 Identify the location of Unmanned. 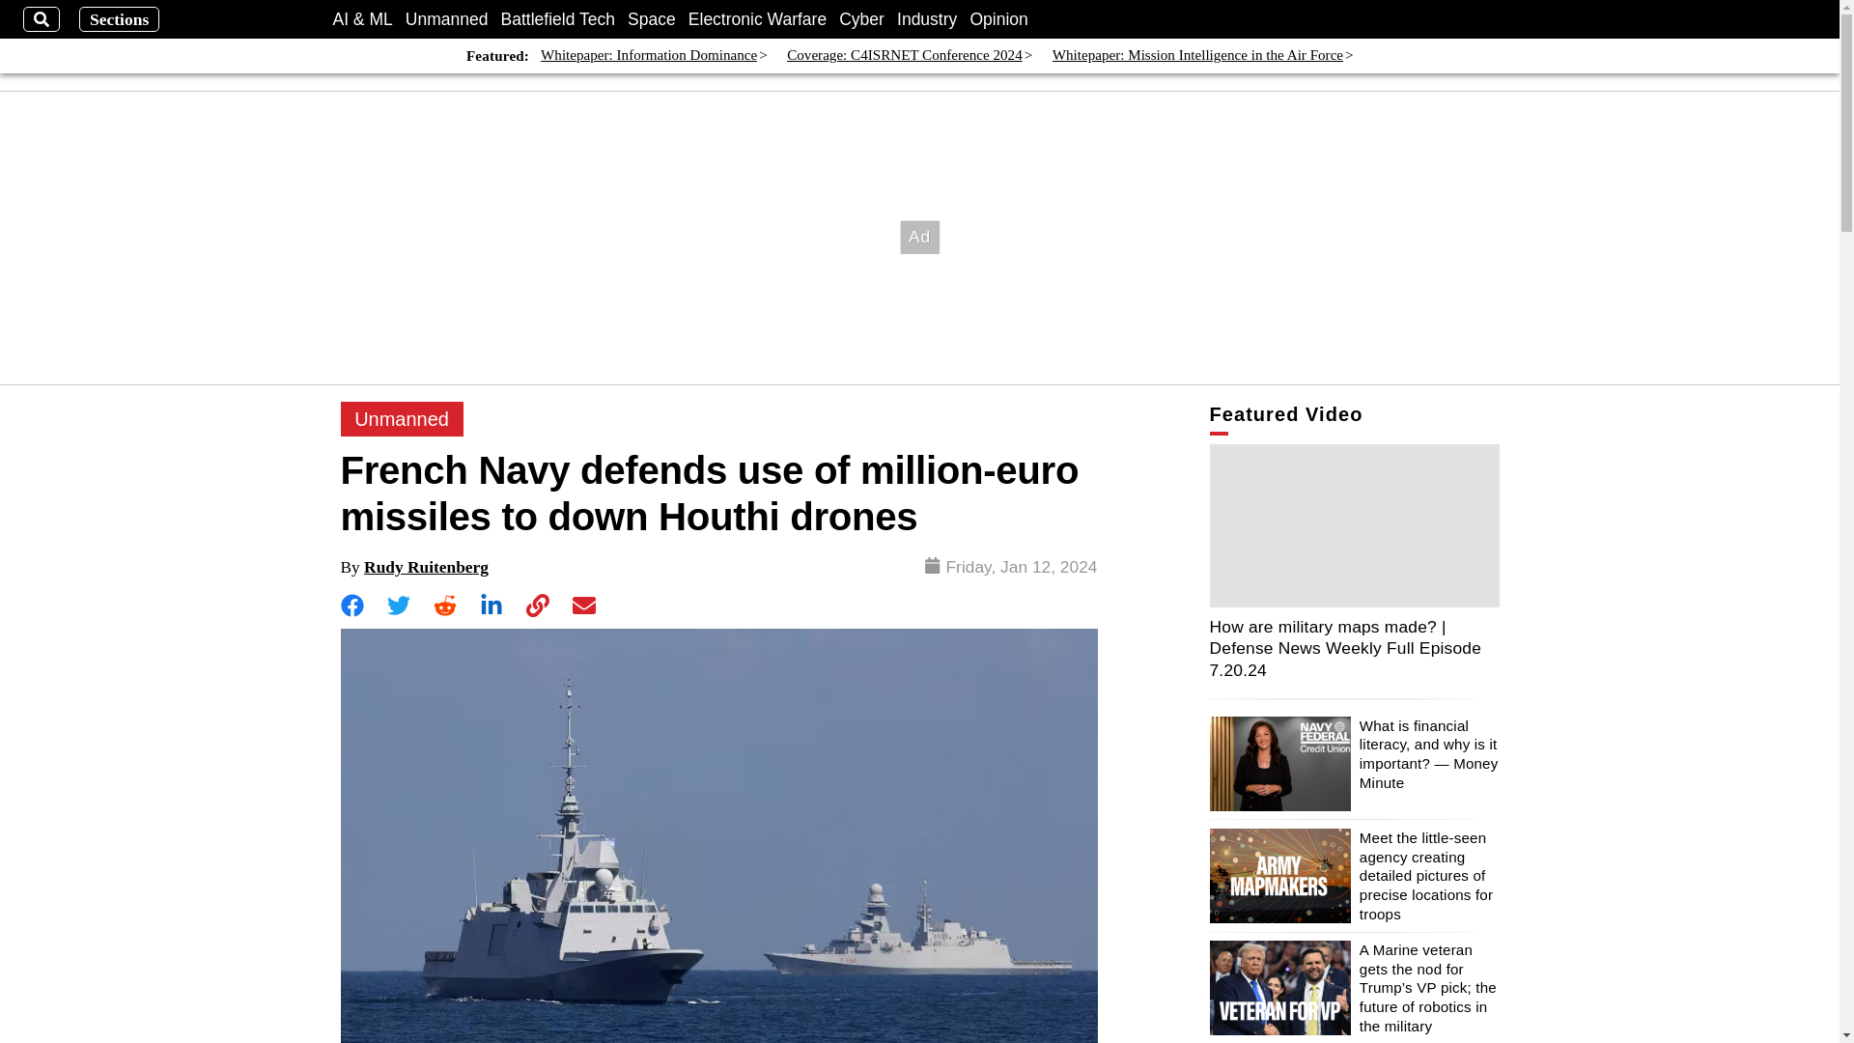
(401, 419).